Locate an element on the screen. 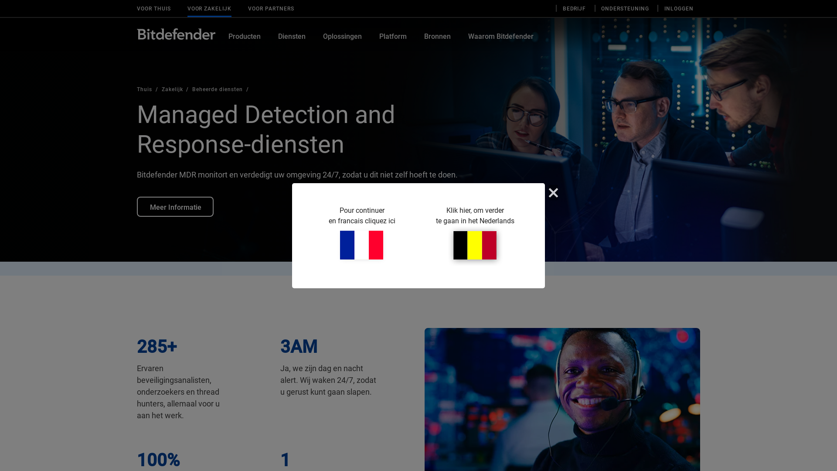 Image resolution: width=837 pixels, height=471 pixels. VOOR THUIS is located at coordinates (154, 10).